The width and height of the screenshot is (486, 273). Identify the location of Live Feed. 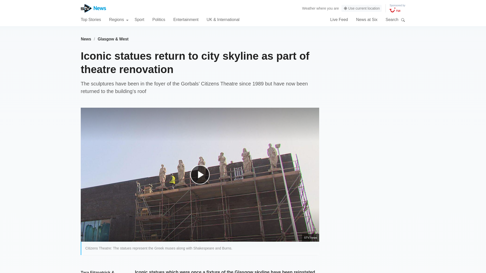
(339, 19).